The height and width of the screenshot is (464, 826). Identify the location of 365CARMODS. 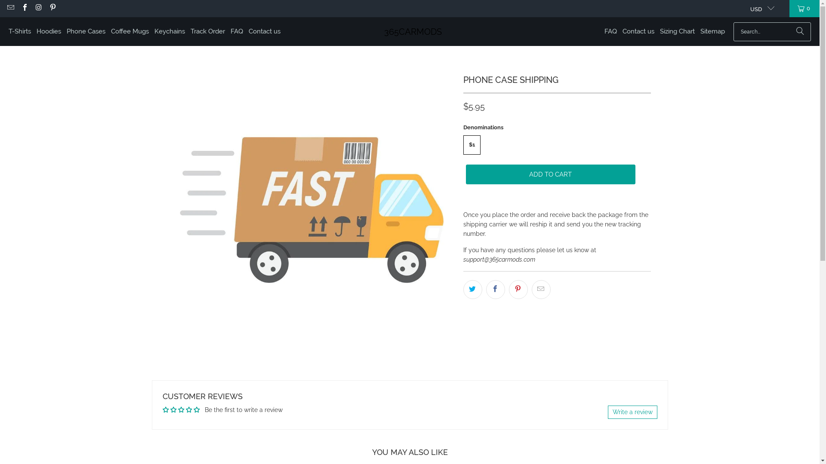
(413, 32).